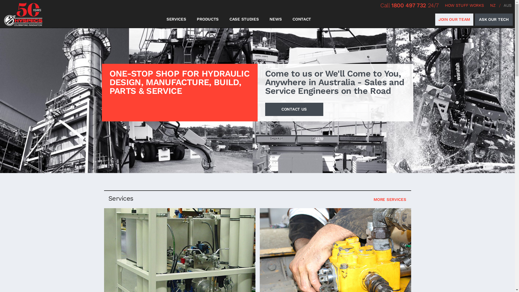 The width and height of the screenshot is (519, 292). Describe the element at coordinates (276, 19) in the screenshot. I see `NEWS` at that location.